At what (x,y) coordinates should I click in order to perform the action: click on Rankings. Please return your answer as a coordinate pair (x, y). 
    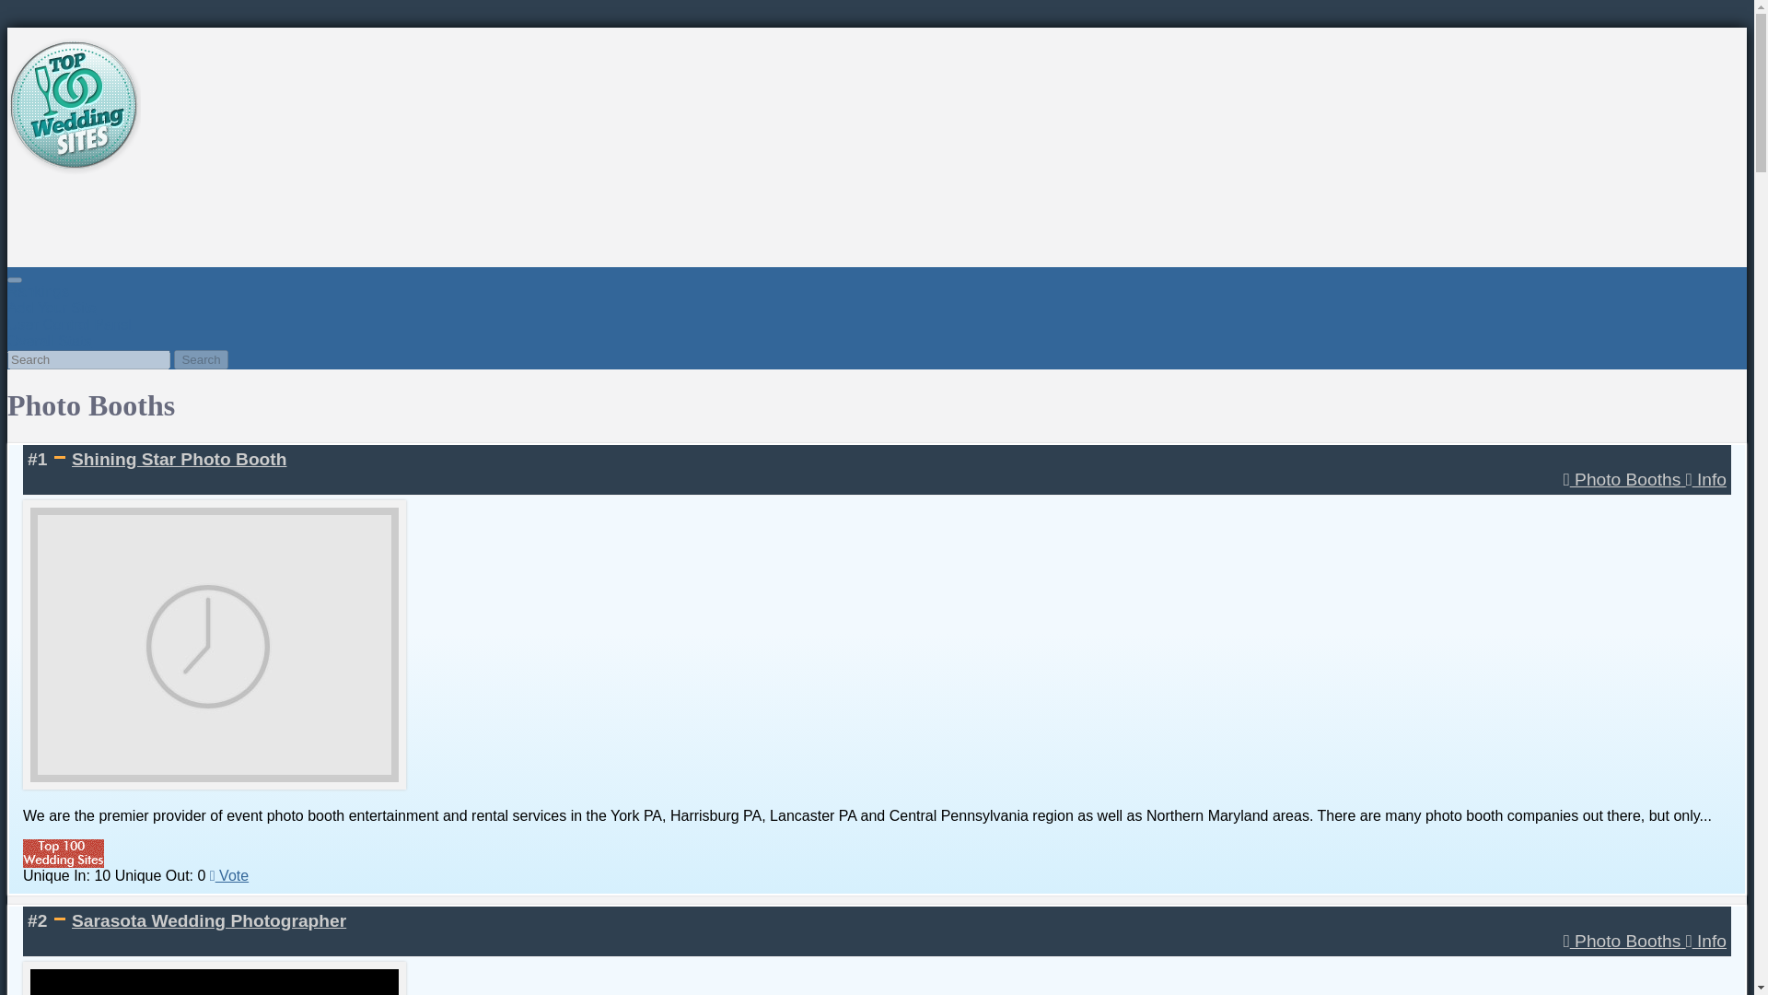
    Looking at the image, I should click on (37, 291).